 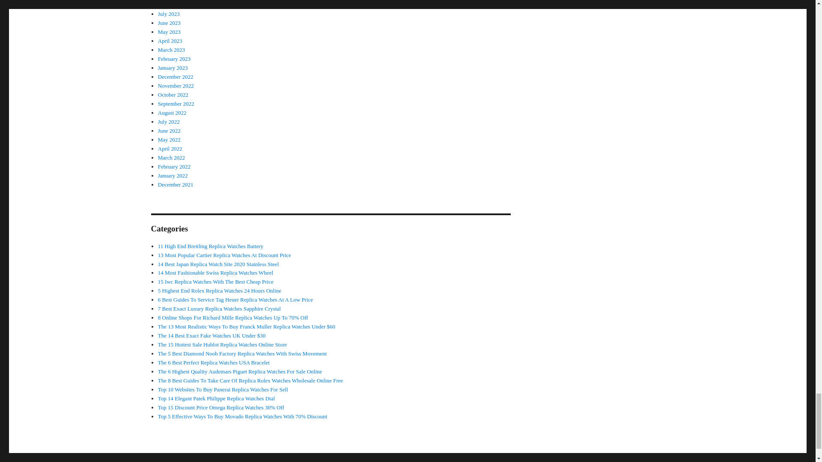 I want to click on October 2022, so click(x=173, y=94).